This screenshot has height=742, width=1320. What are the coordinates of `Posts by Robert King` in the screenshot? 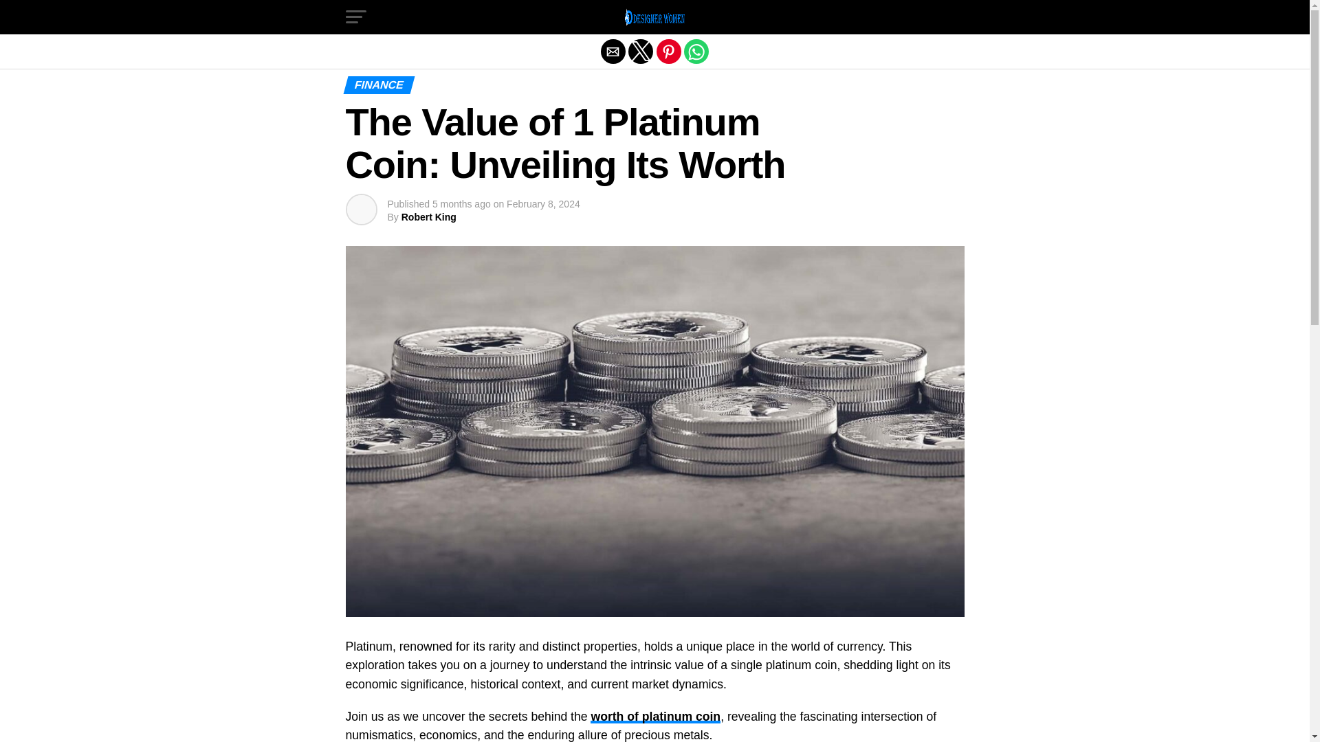 It's located at (429, 217).